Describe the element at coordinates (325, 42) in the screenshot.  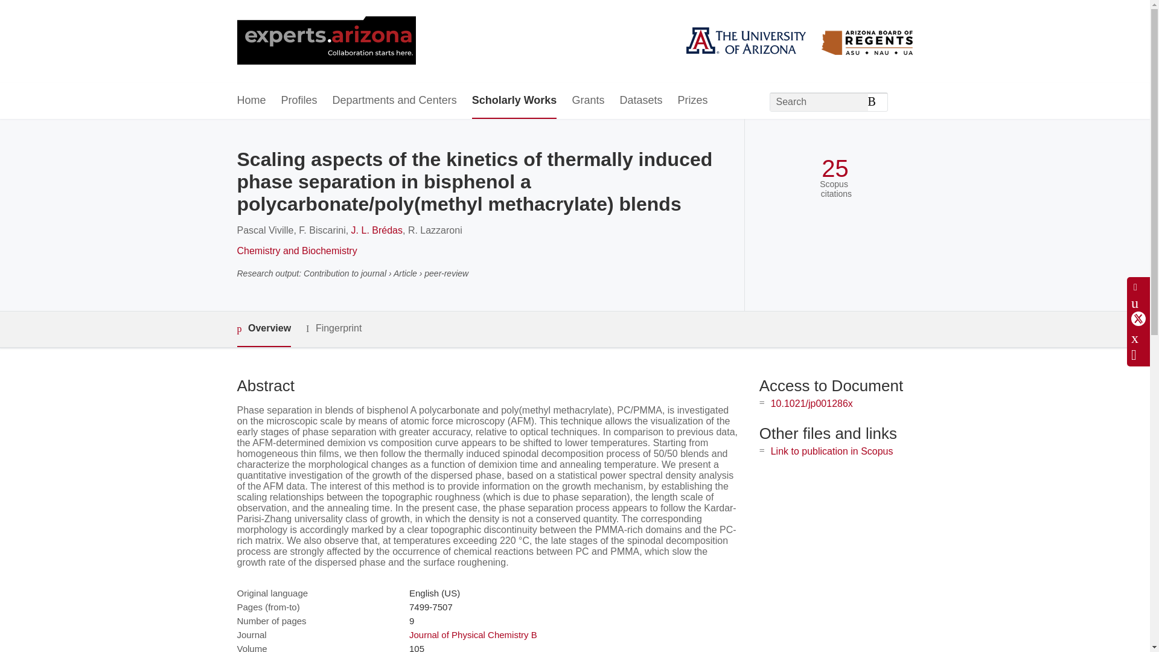
I see `University of Arizona Home` at that location.